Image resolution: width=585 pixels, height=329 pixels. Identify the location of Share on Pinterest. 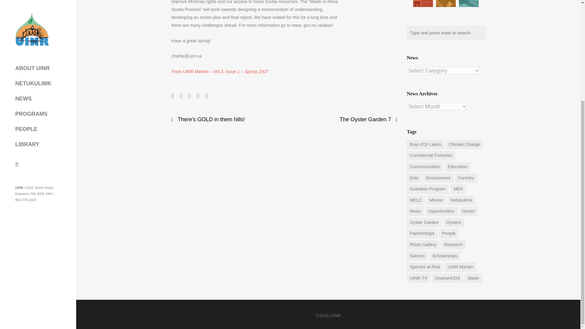
(206, 96).